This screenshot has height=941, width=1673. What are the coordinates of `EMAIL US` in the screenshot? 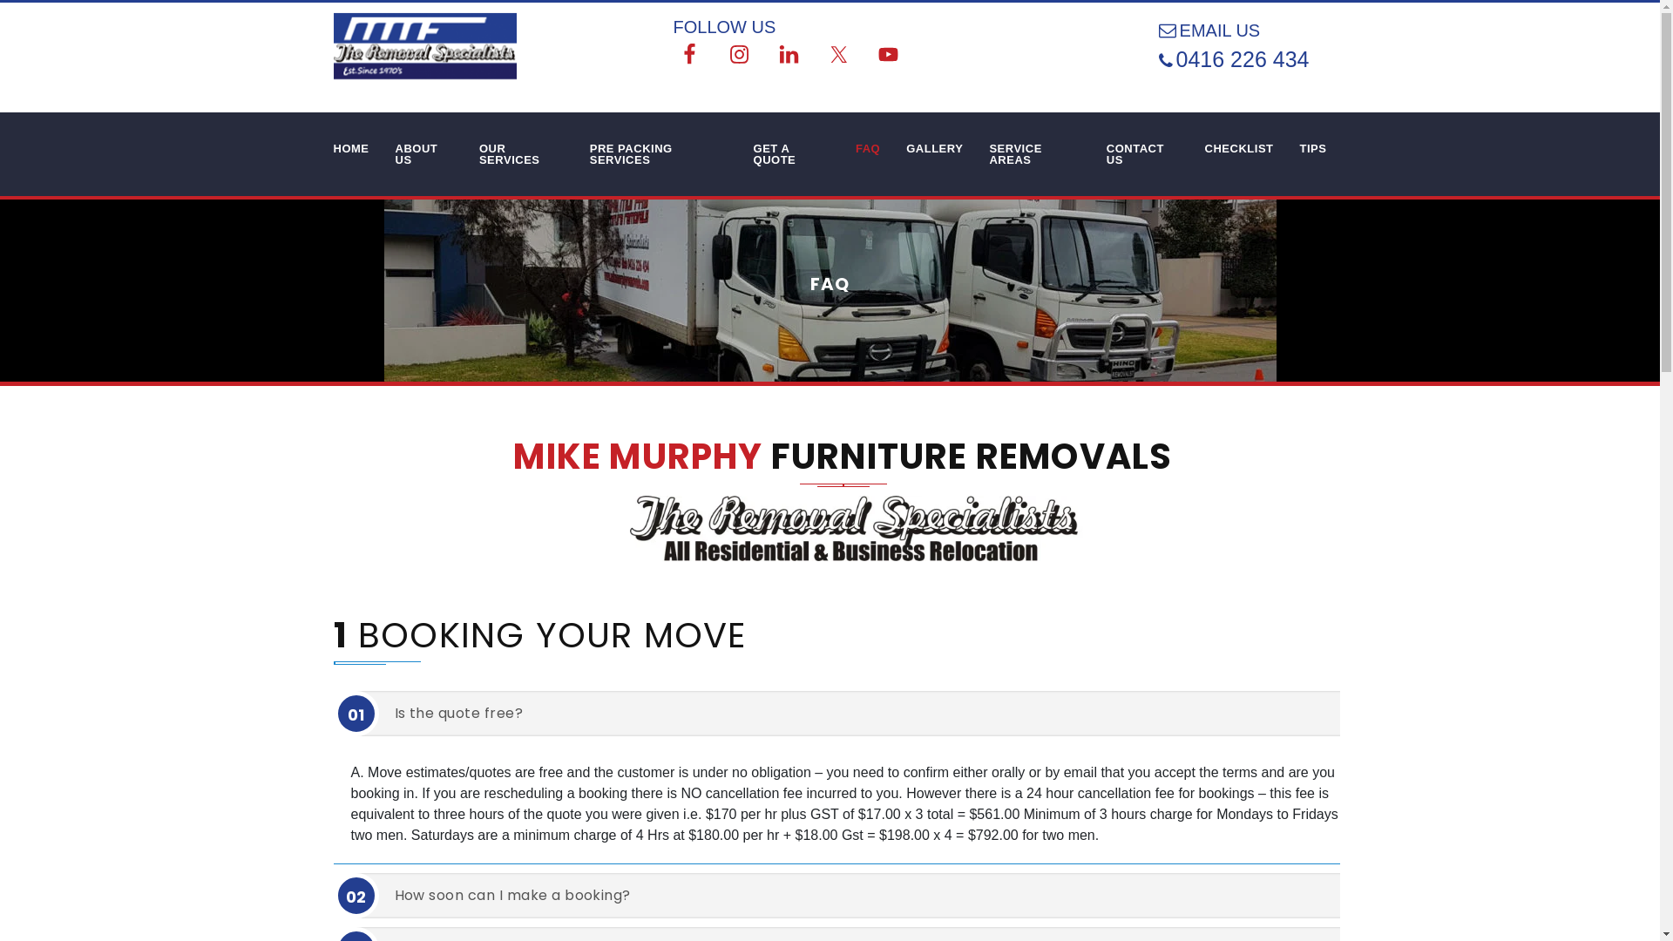 It's located at (1229, 30).